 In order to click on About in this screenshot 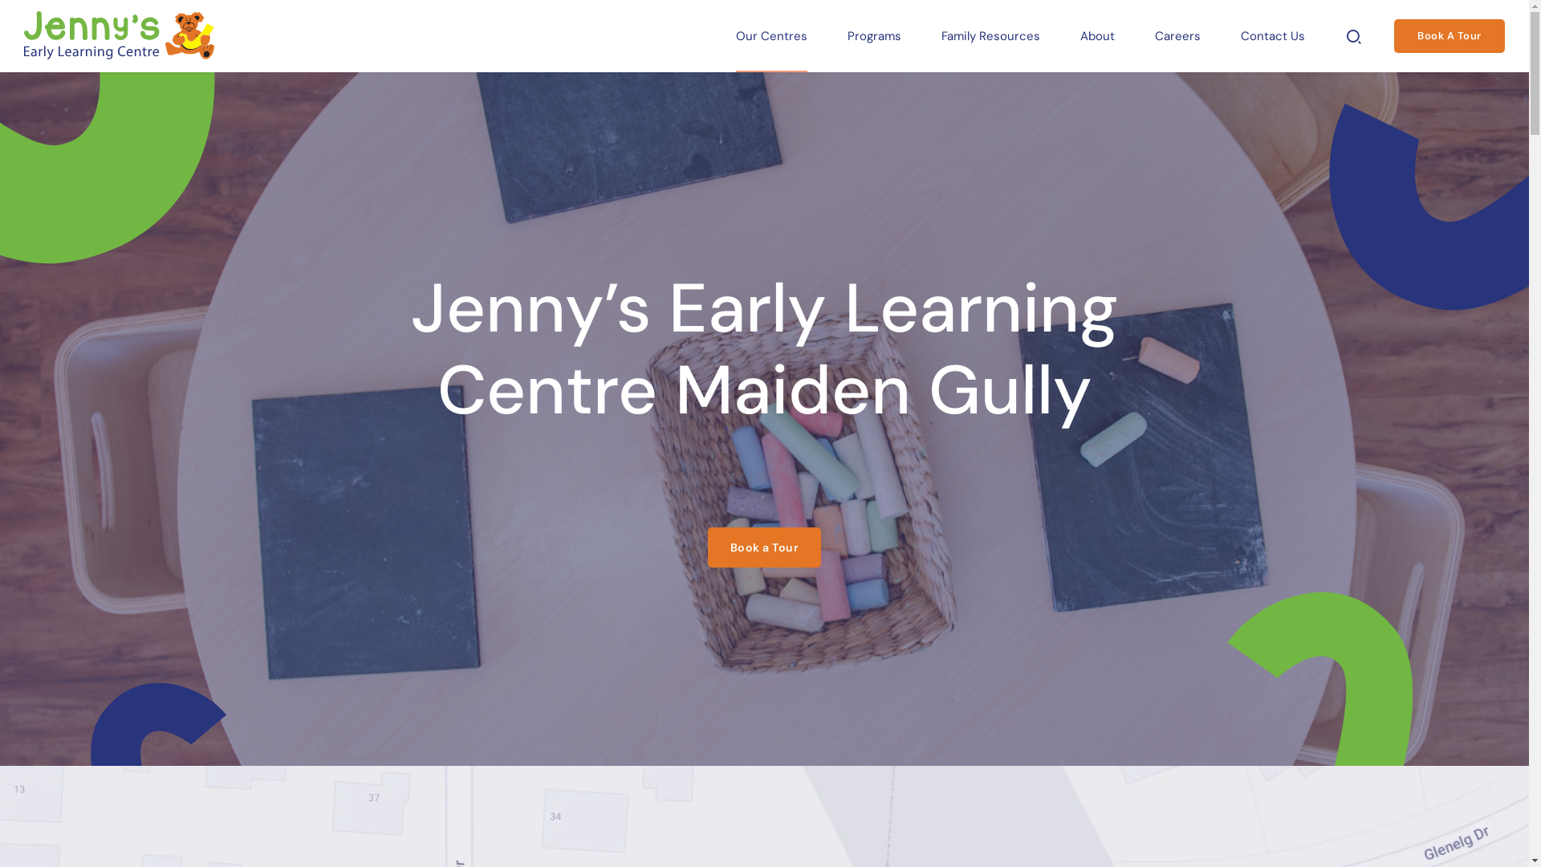, I will do `click(1098, 36)`.